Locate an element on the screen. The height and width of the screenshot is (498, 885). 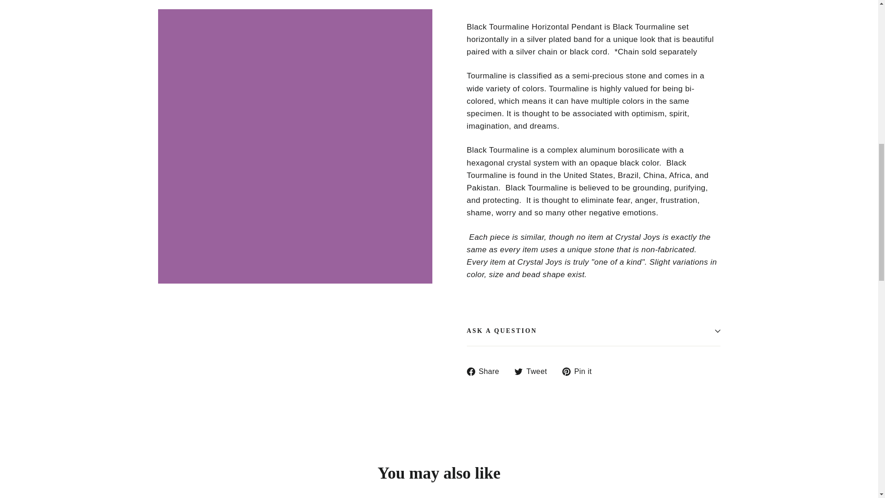
Pin on Pinterest is located at coordinates (580, 371).